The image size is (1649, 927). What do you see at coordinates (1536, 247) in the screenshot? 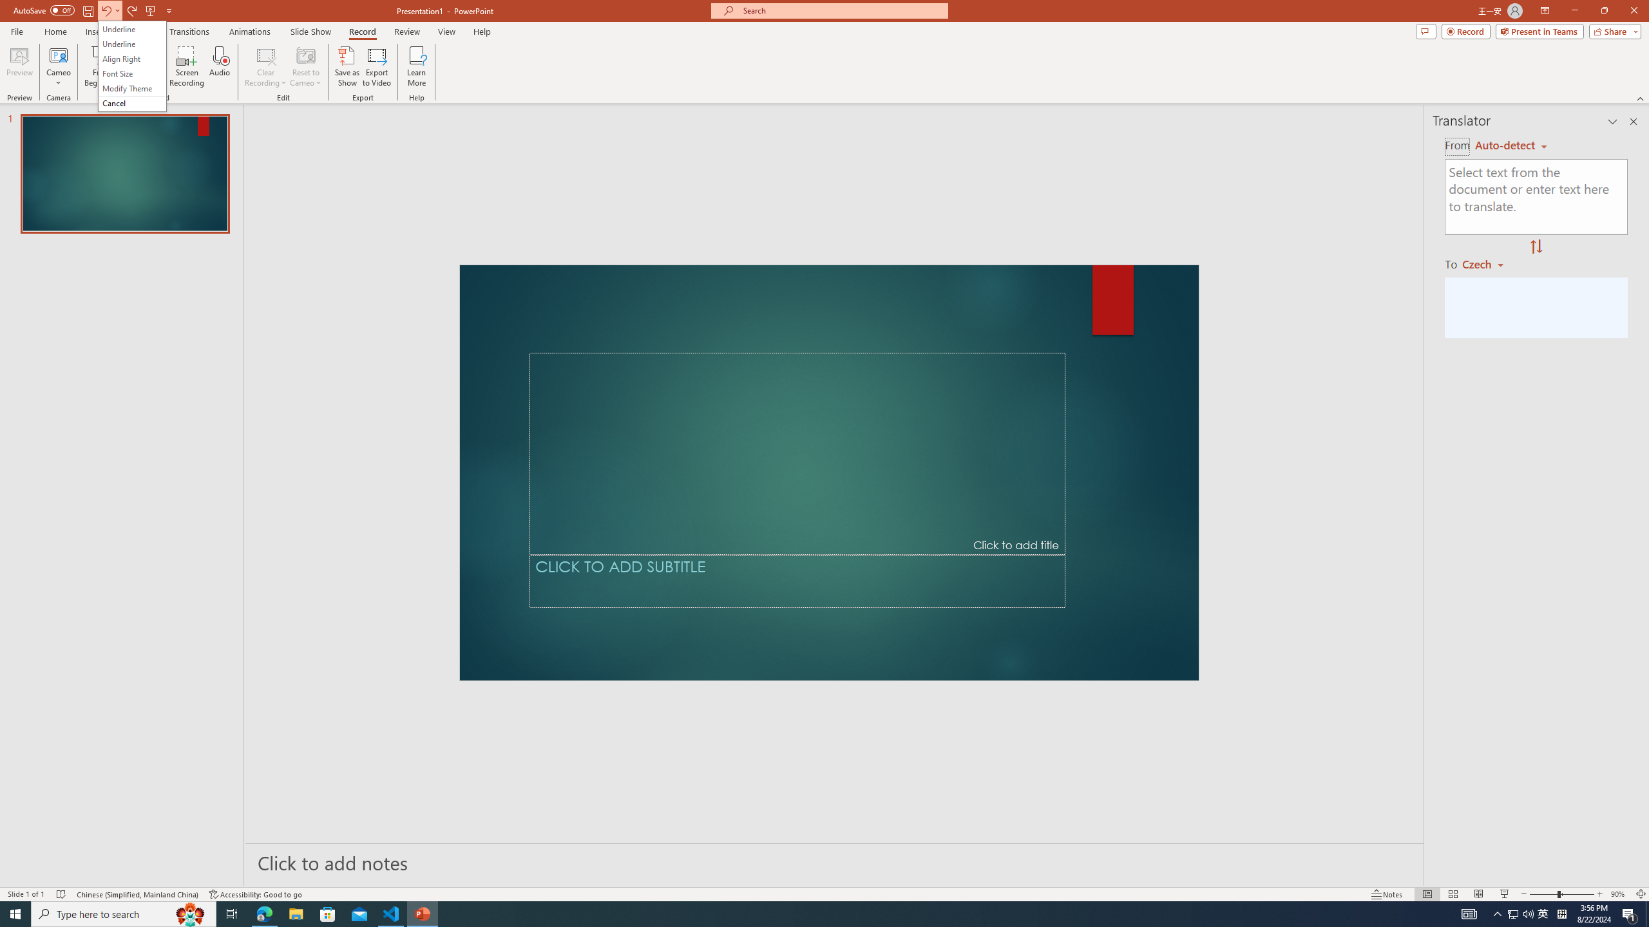
I see `Swap "from" and "to" languages.` at bounding box center [1536, 247].